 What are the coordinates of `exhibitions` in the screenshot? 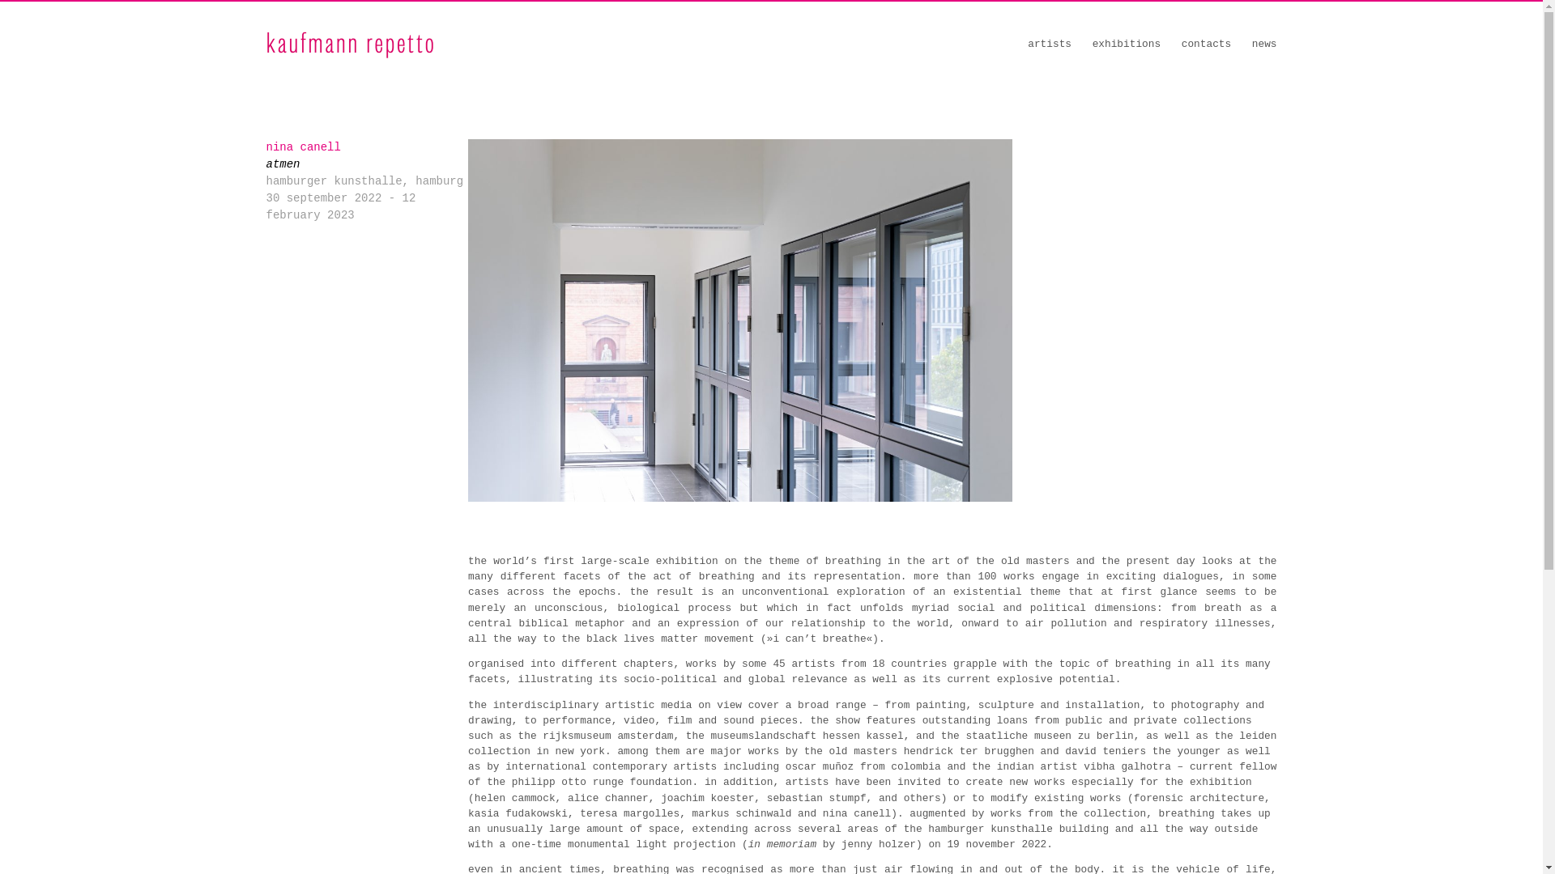 It's located at (1126, 44).